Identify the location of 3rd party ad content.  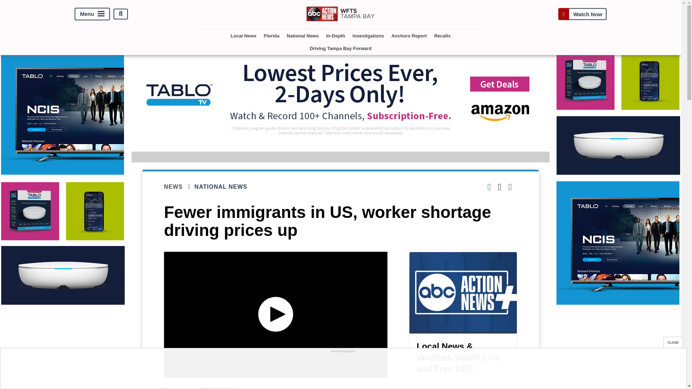
(343, 371).